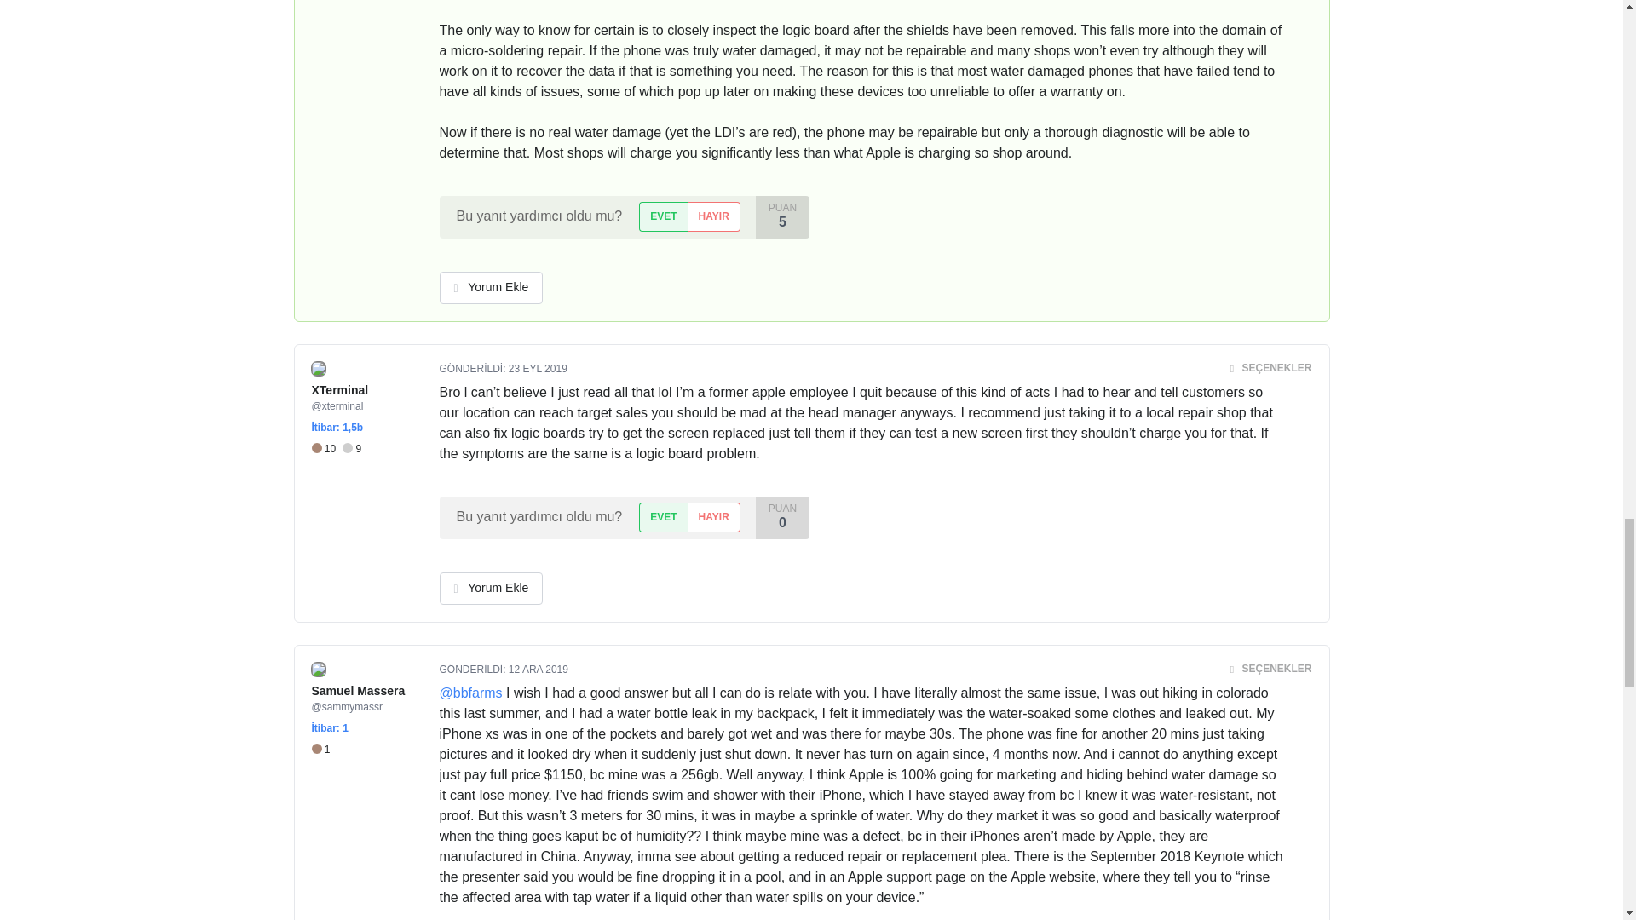 This screenshot has width=1636, height=920. What do you see at coordinates (320, 750) in the screenshot?
I see `1 Bronz rozeti` at bounding box center [320, 750].